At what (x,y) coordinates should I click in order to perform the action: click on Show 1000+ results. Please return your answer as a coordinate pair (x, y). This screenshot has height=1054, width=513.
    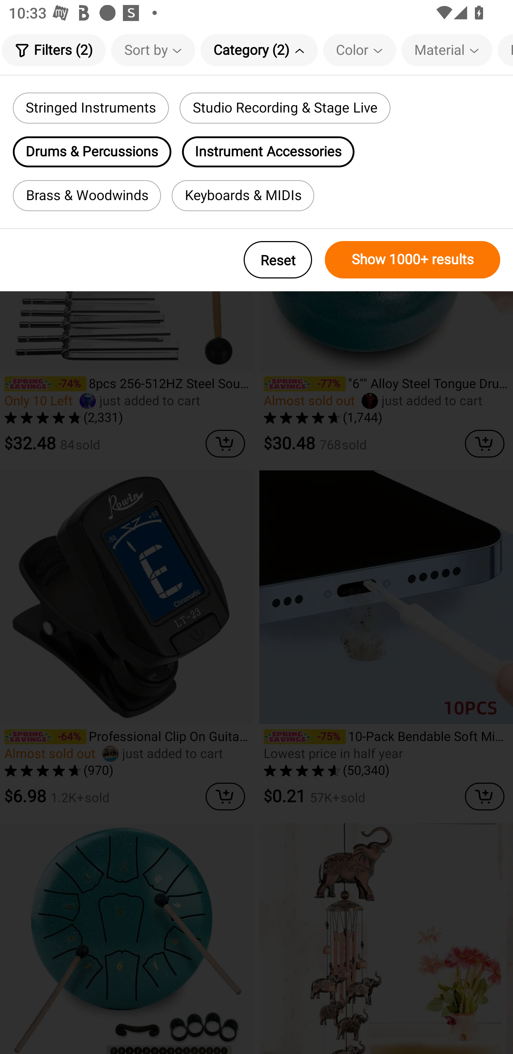
    Looking at the image, I should click on (413, 260).